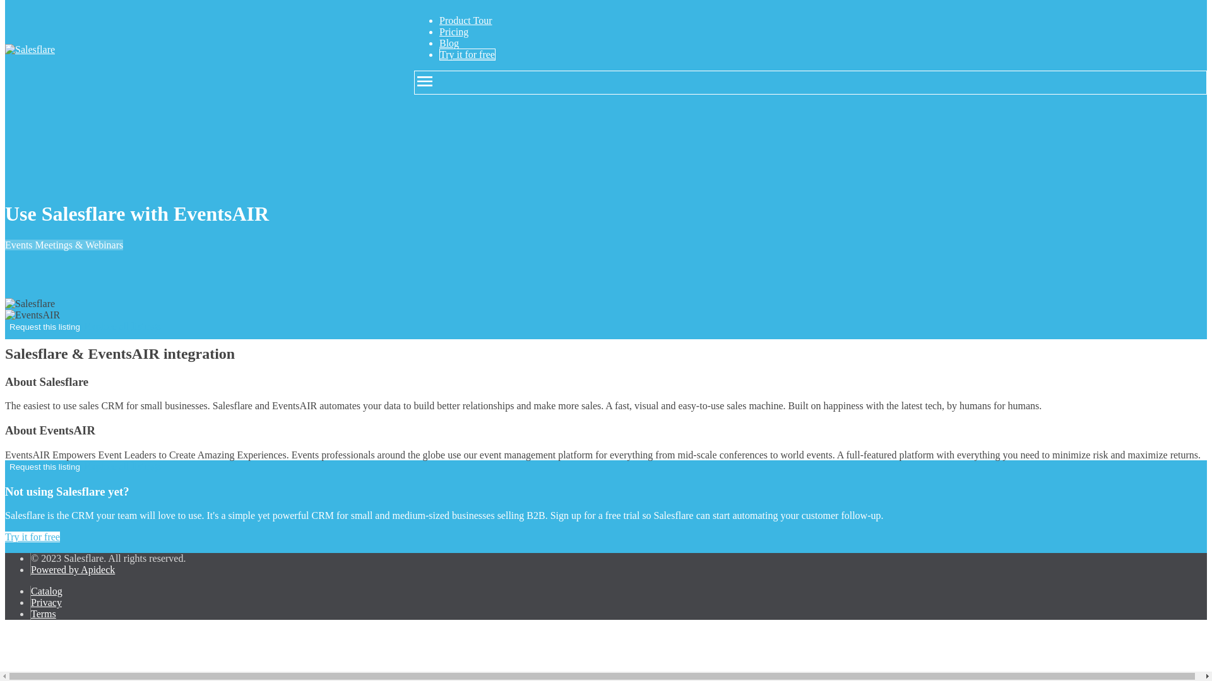 Image resolution: width=1212 pixels, height=681 pixels. What do you see at coordinates (32, 537) in the screenshot?
I see `Try it for free` at bounding box center [32, 537].